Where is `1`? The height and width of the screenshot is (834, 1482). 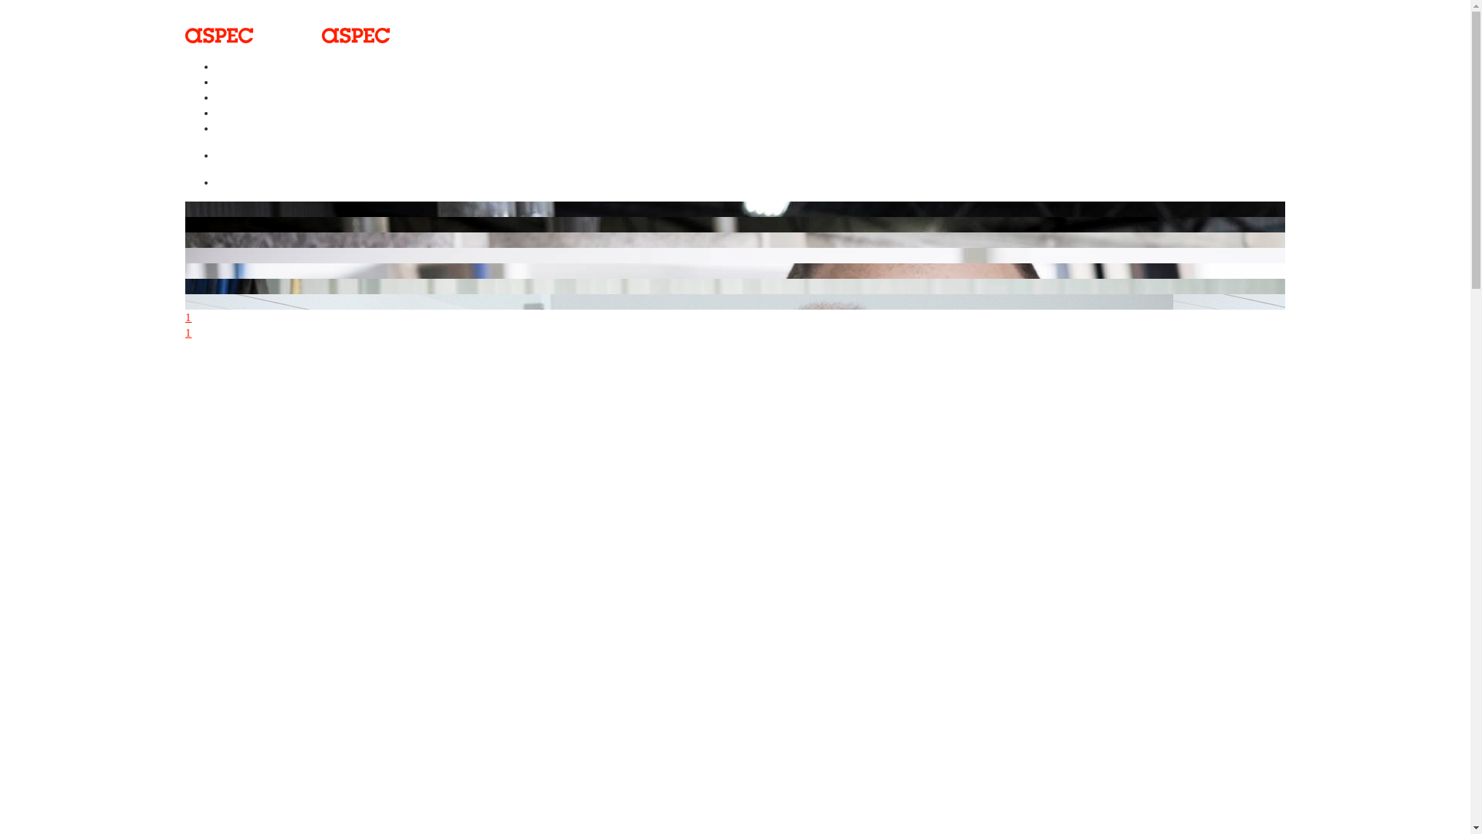
1 is located at coordinates (735, 333).